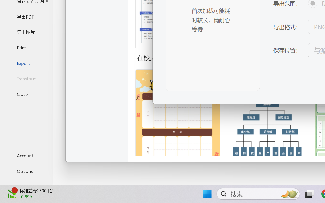 The width and height of the screenshot is (325, 203). I want to click on Print, so click(26, 47).